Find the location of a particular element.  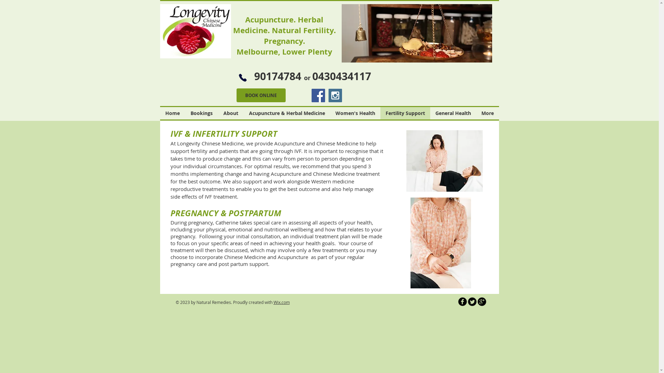

Wix.com is located at coordinates (282, 302).